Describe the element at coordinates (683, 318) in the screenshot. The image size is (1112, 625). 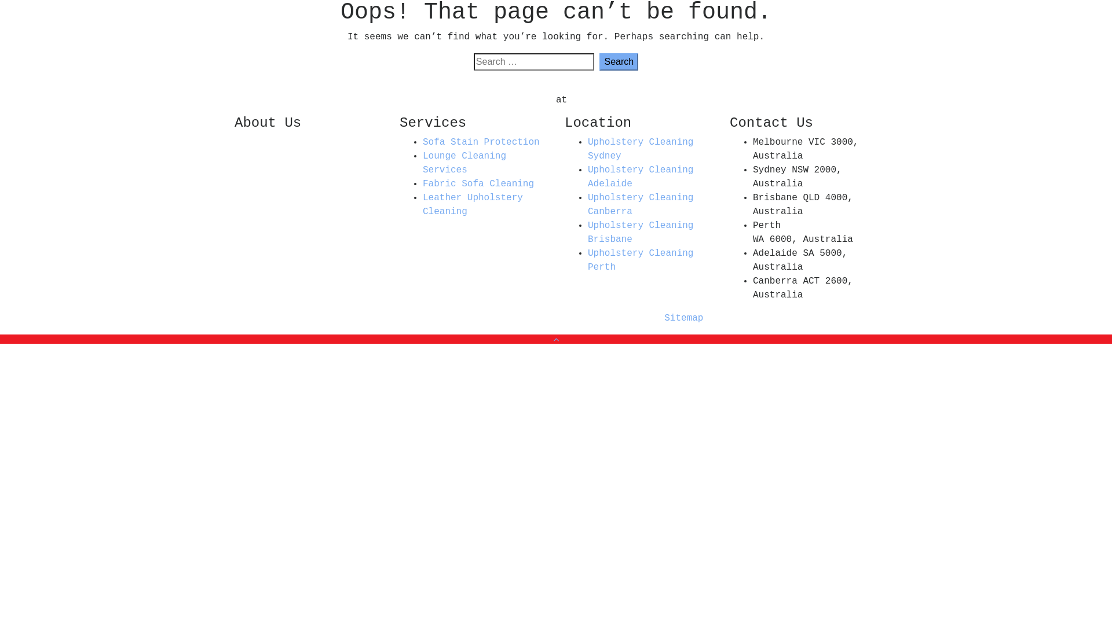
I see `Sitemap` at that location.